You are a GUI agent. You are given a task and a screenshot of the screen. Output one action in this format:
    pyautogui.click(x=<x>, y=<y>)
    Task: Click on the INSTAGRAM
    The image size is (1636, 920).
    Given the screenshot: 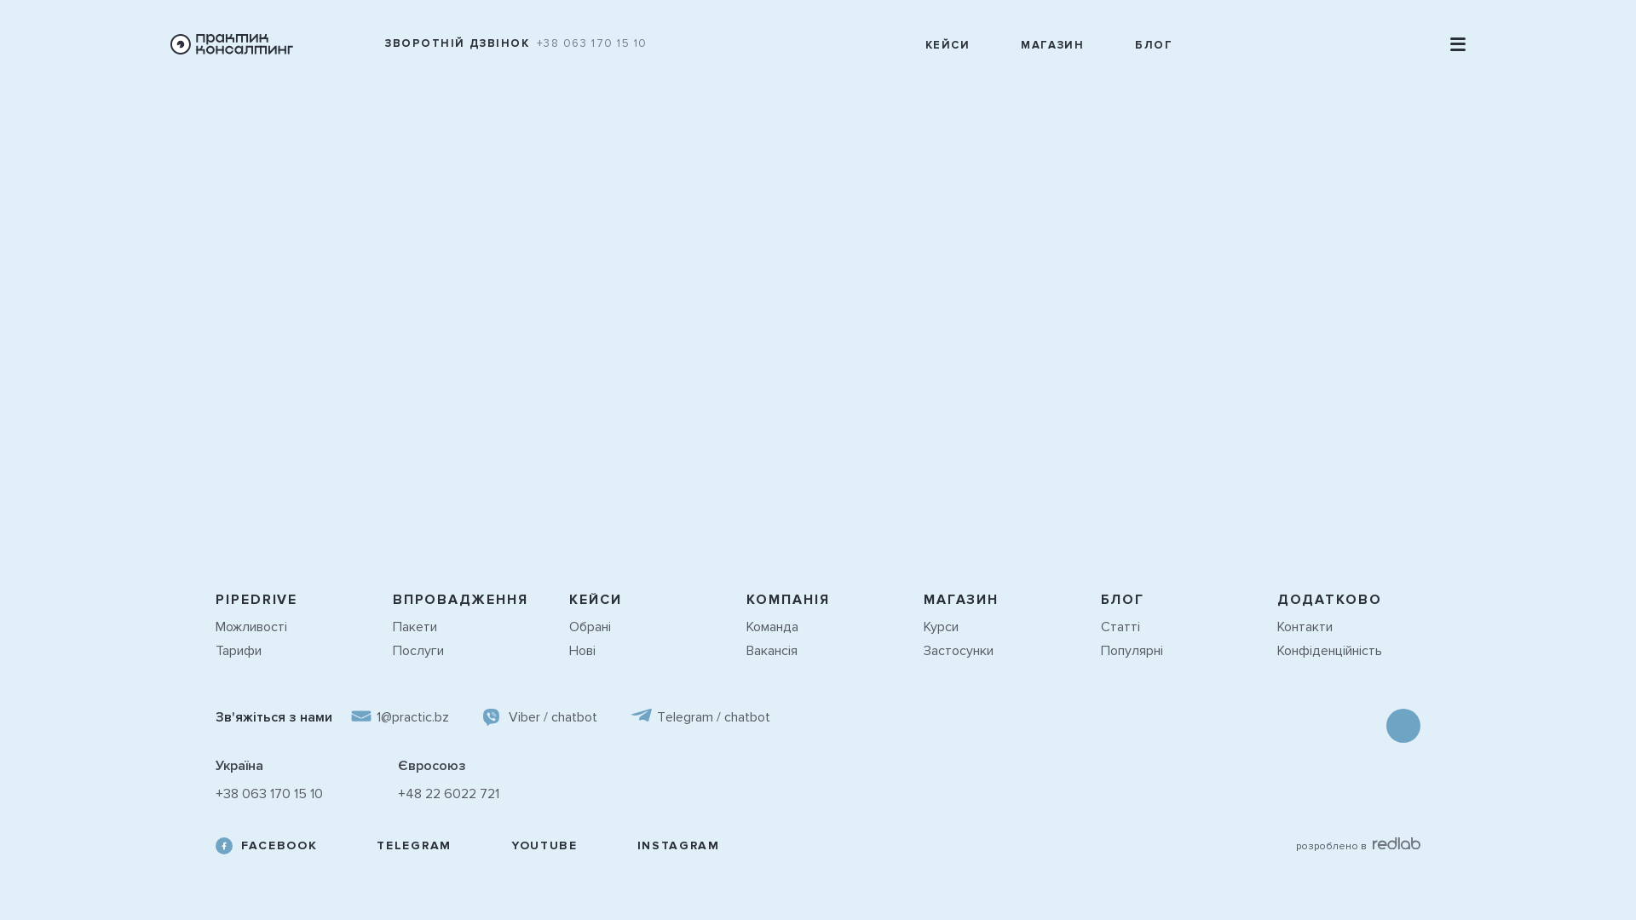 What is the action you would take?
    pyautogui.click(x=666, y=846)
    